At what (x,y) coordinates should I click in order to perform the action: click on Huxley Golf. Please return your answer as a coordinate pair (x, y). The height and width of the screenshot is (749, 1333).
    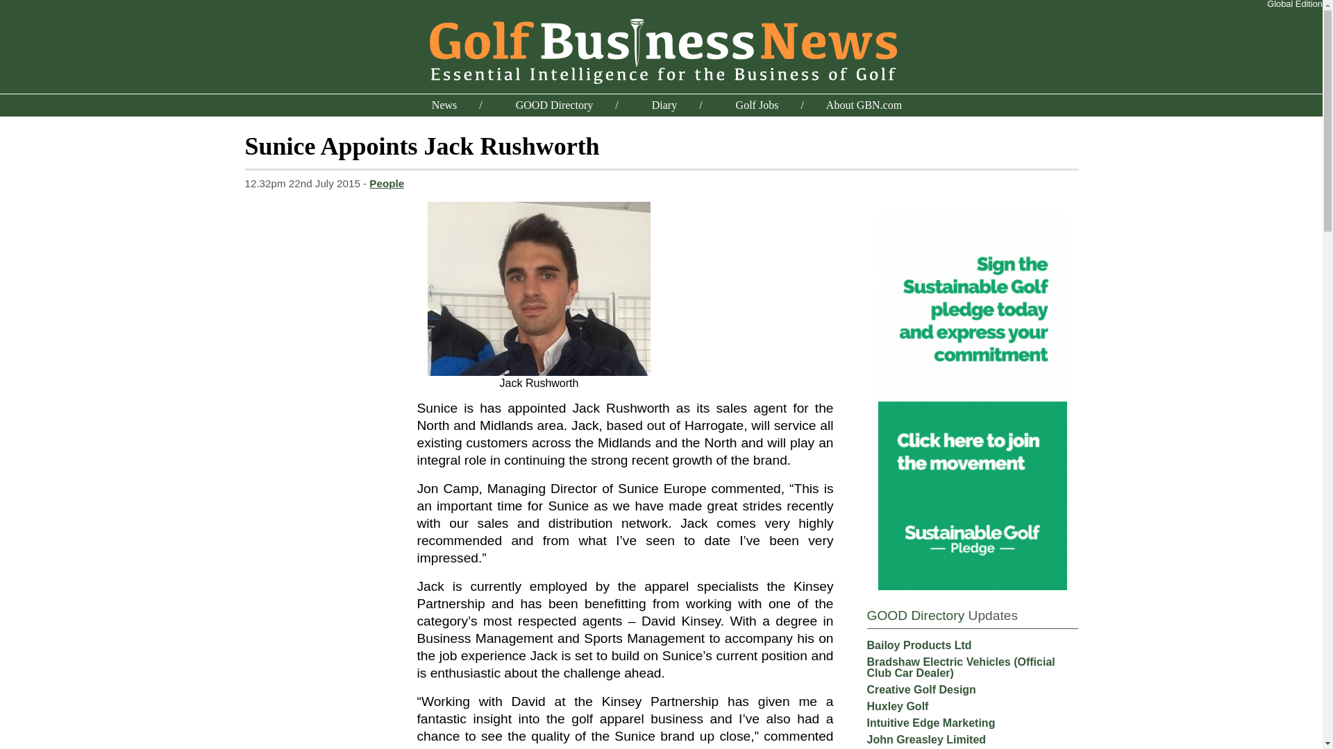
    Looking at the image, I should click on (897, 706).